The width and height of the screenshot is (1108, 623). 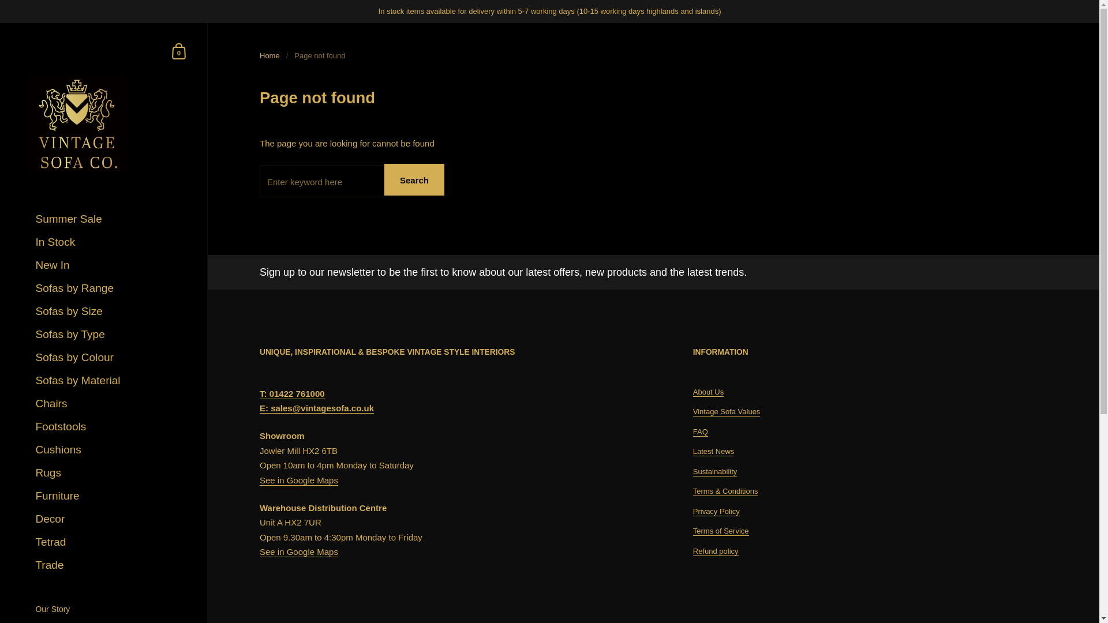 What do you see at coordinates (107, 473) in the screenshot?
I see `Rugs` at bounding box center [107, 473].